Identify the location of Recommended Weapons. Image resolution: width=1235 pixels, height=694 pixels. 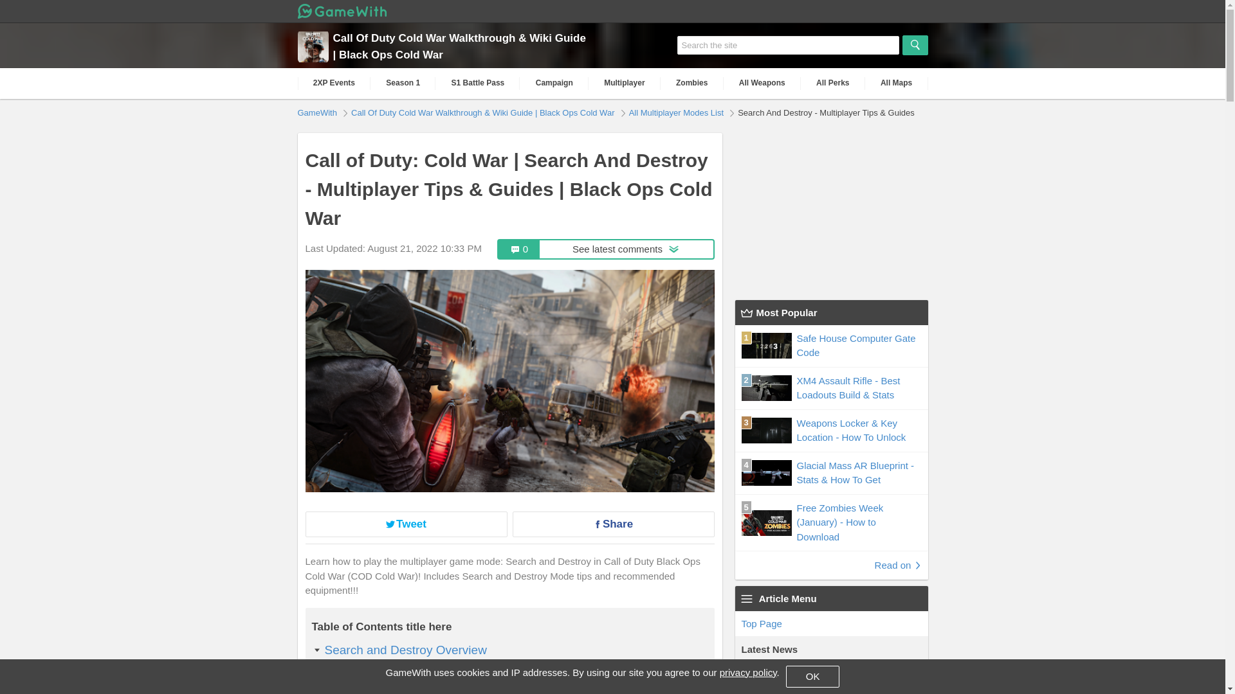
(392, 691).